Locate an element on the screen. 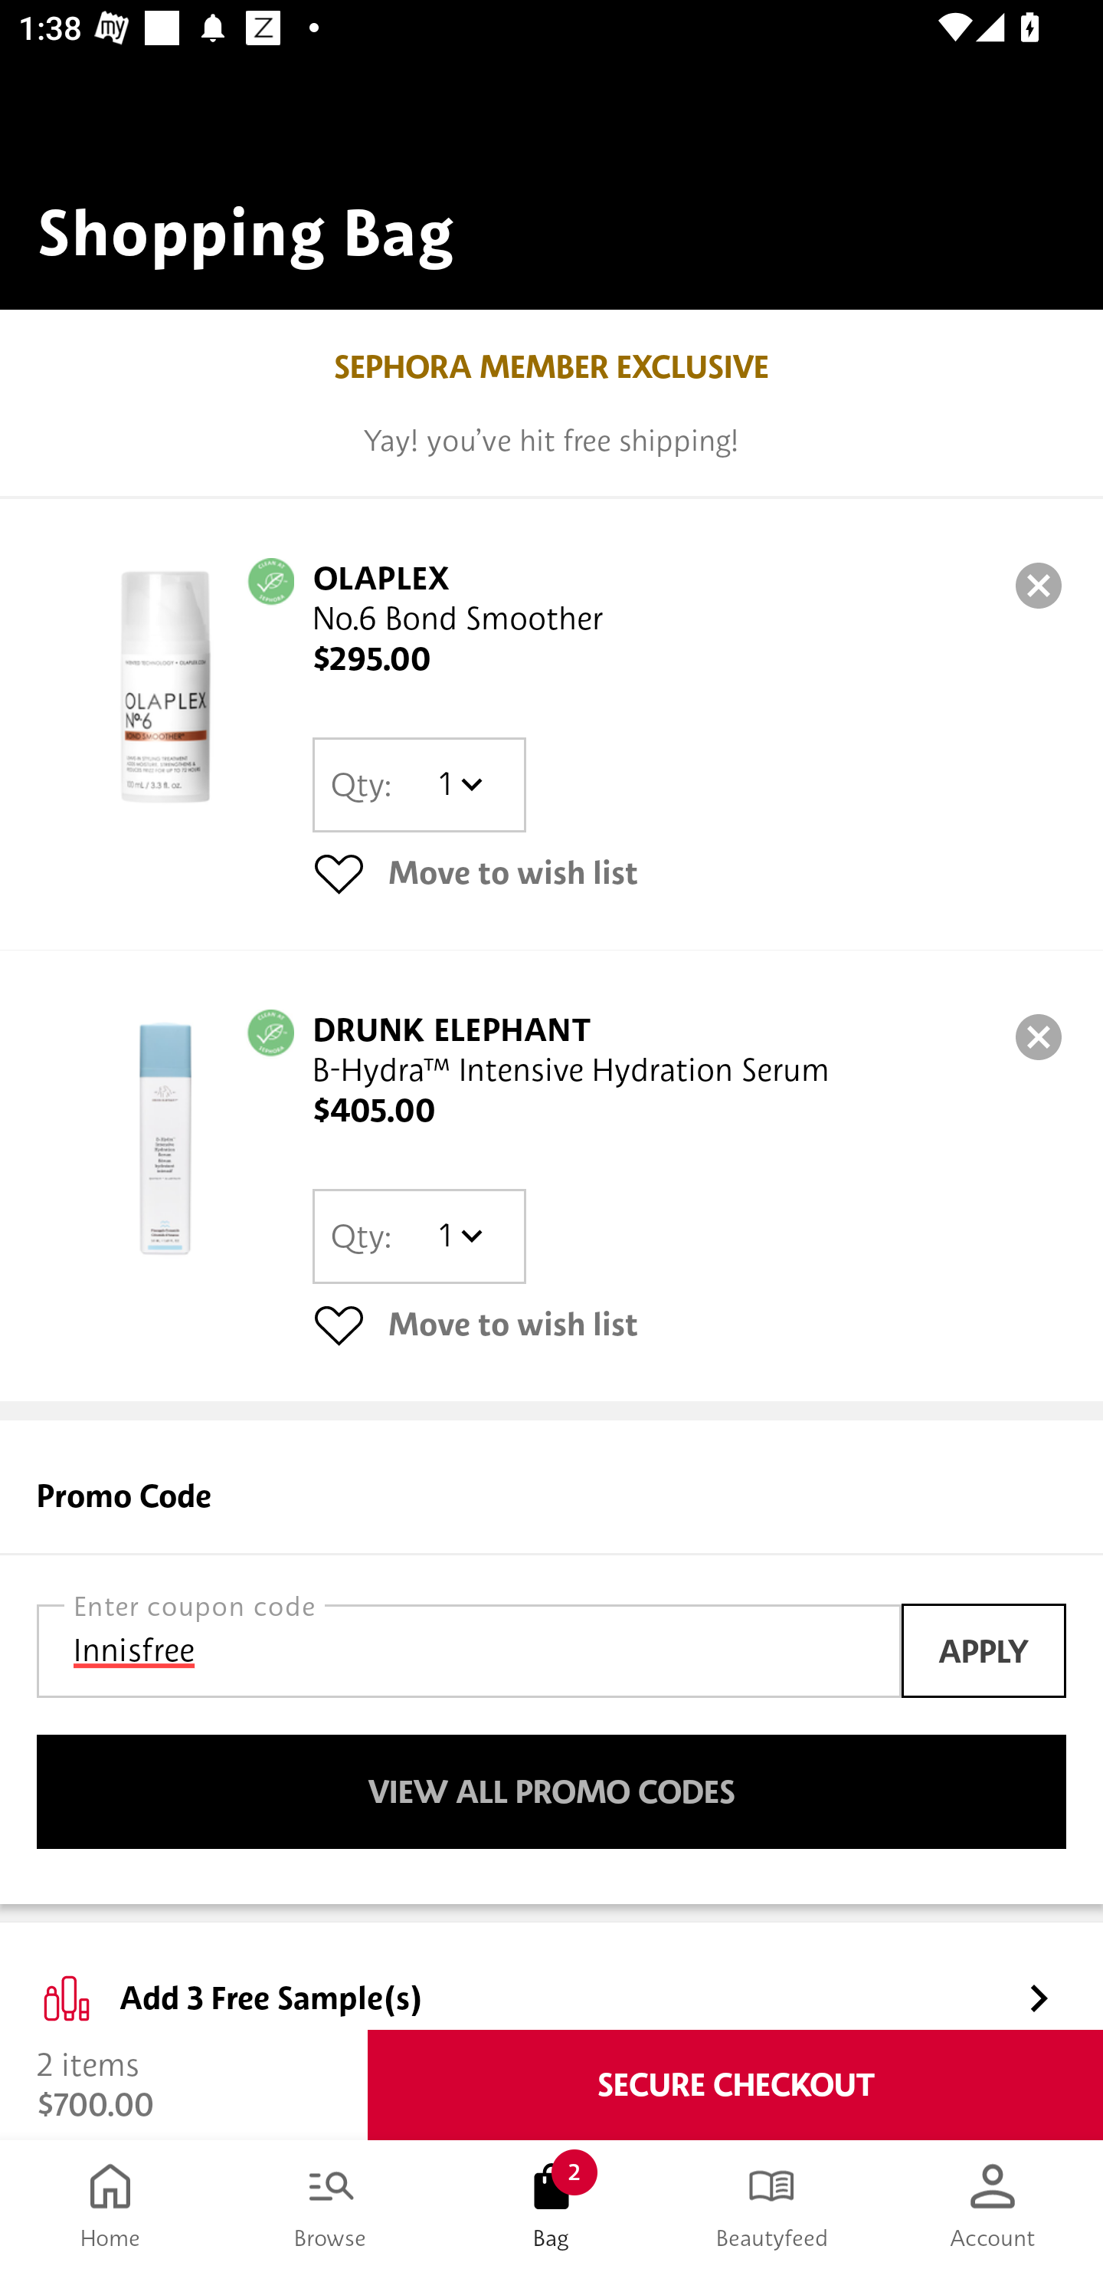  1 is located at coordinates (460, 785).